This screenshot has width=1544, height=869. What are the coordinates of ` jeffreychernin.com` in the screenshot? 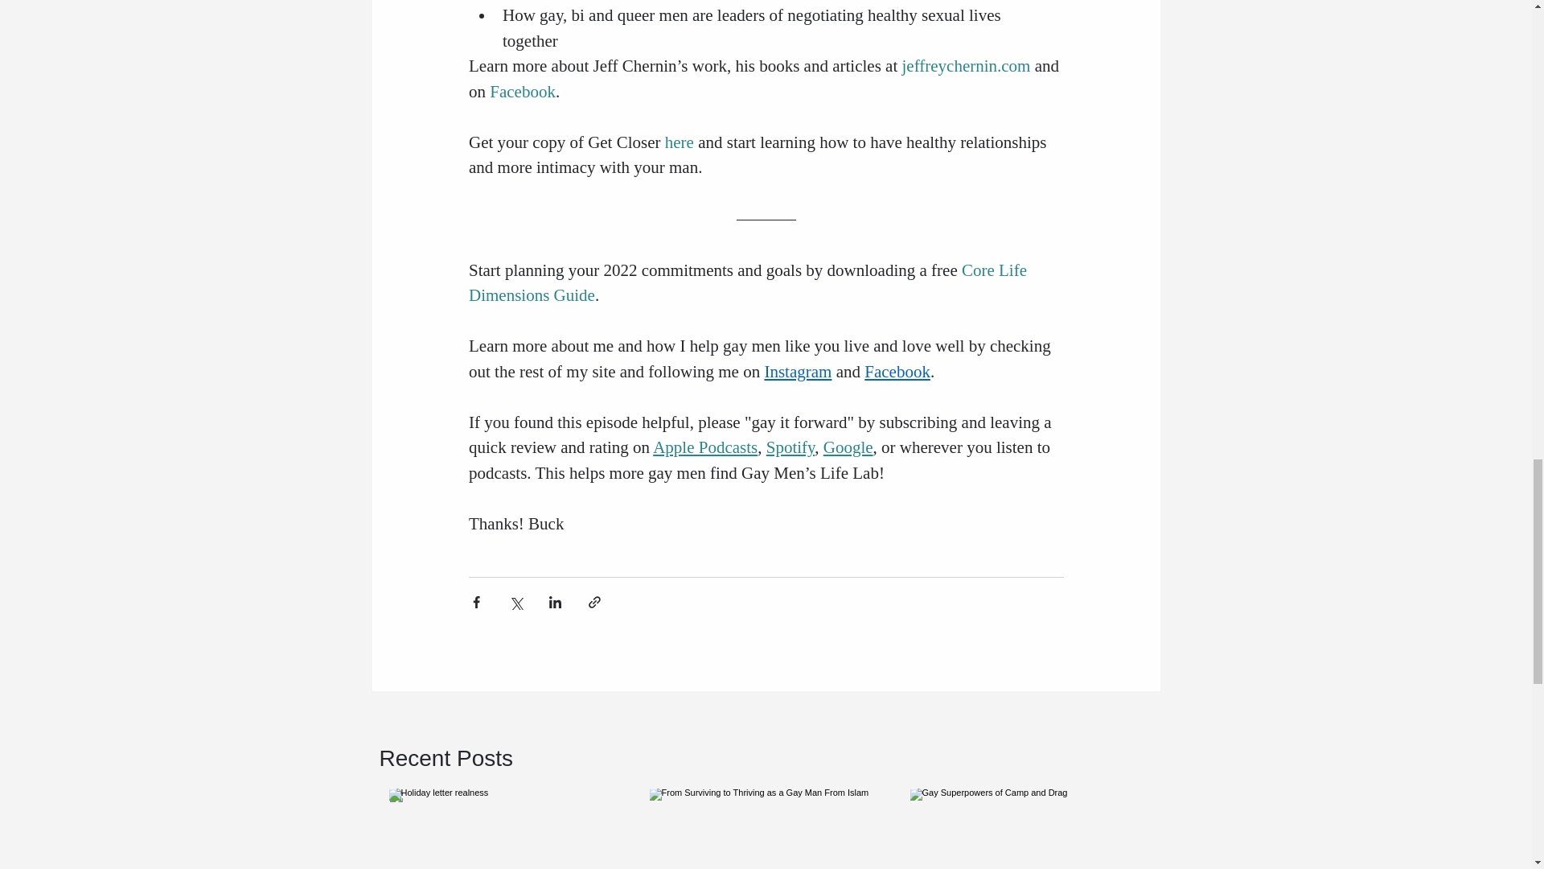 It's located at (963, 66).